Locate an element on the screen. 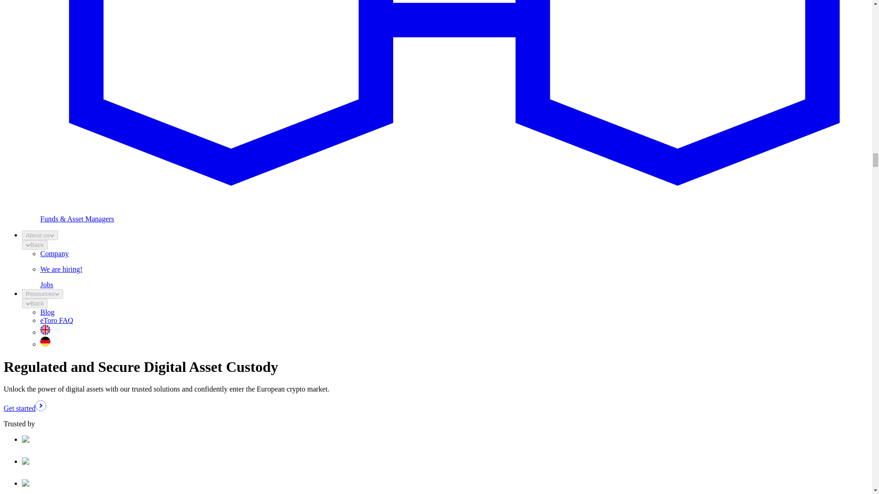 The width and height of the screenshot is (879, 494). Back is located at coordinates (35, 303).